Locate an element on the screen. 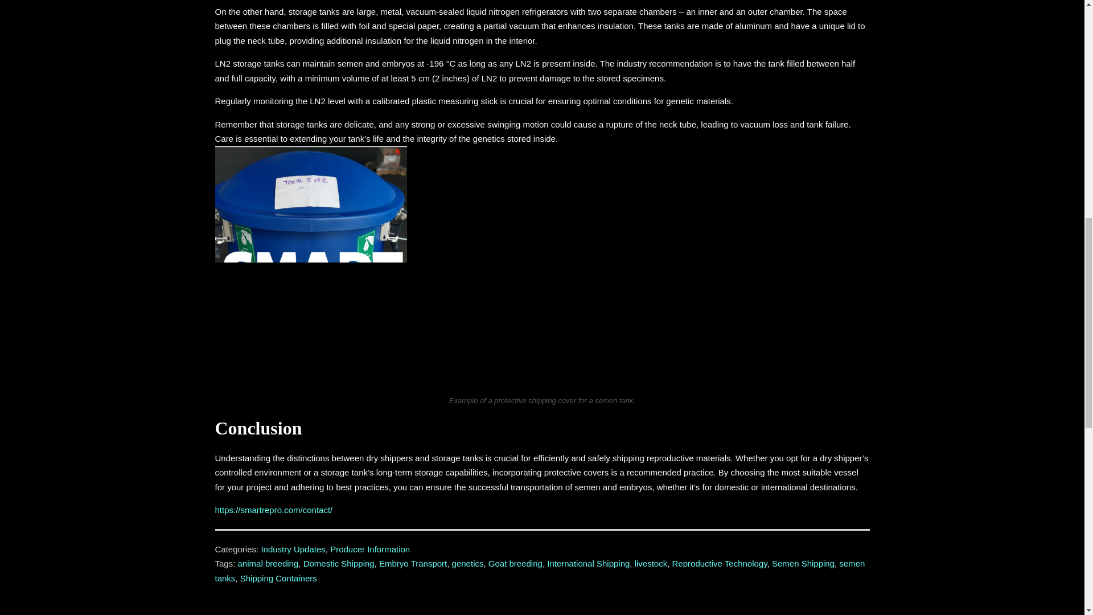 The width and height of the screenshot is (1093, 615). genetics is located at coordinates (468, 563).